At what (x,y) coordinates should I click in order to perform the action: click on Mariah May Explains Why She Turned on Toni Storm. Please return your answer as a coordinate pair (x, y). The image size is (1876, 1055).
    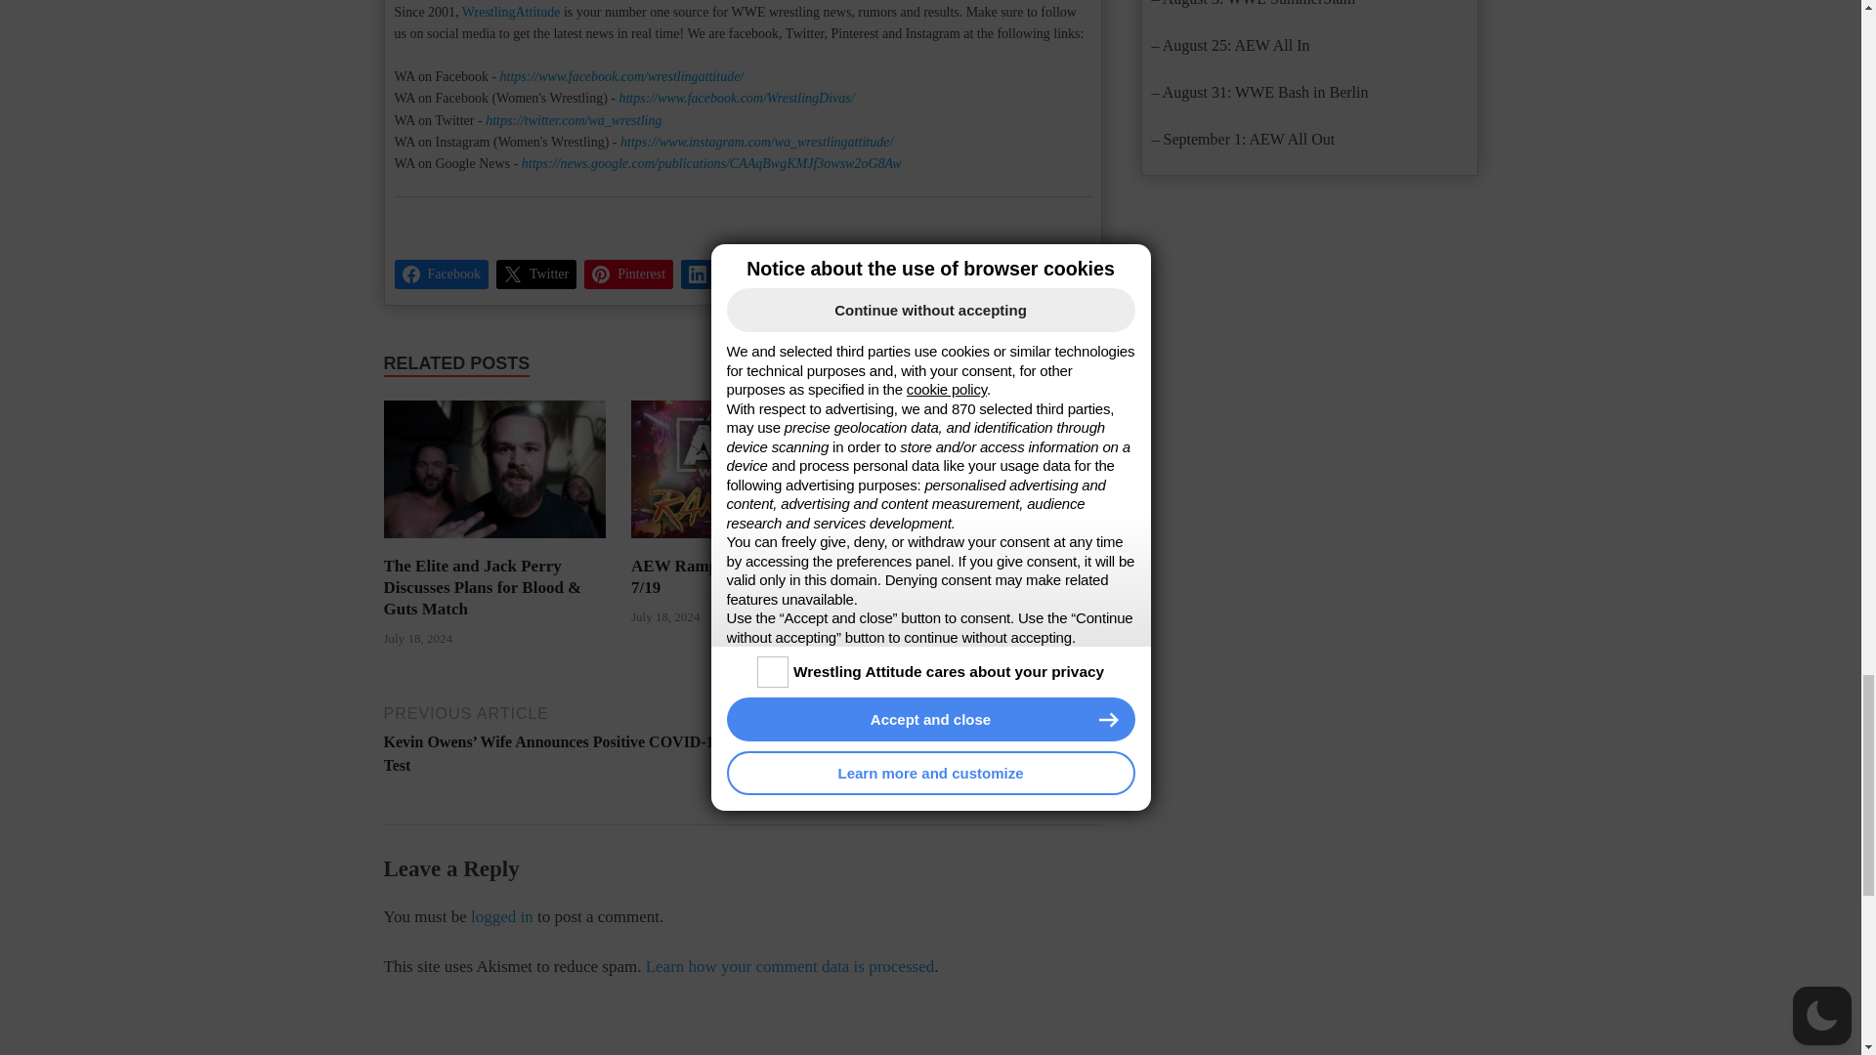
    Looking at the image, I should click on (991, 543).